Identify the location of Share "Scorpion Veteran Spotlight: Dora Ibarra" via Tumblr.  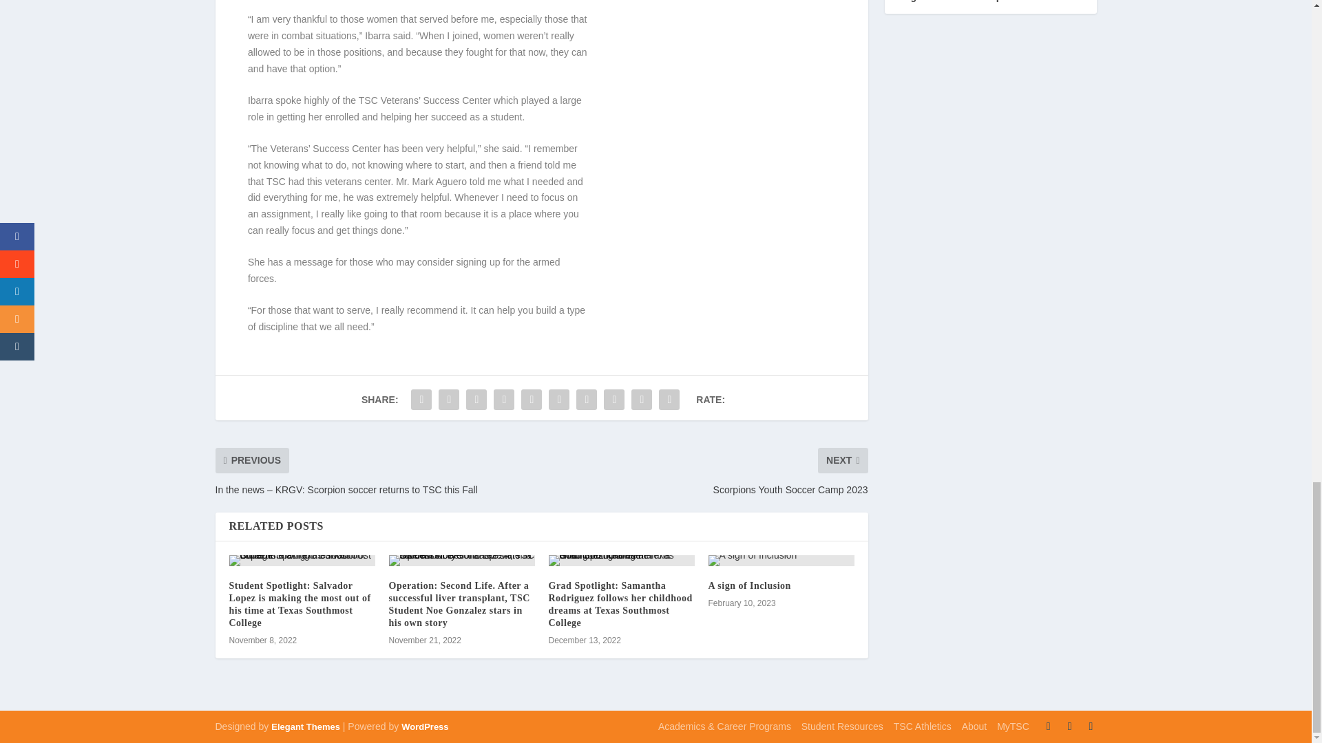
(504, 399).